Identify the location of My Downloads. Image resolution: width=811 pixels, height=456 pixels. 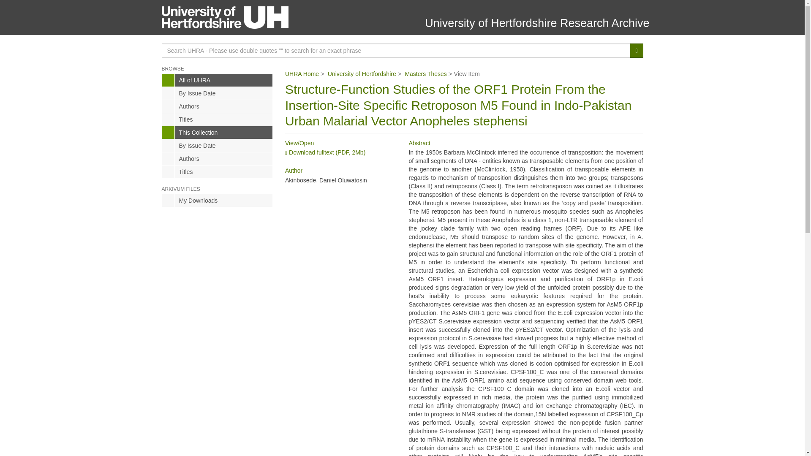
(217, 201).